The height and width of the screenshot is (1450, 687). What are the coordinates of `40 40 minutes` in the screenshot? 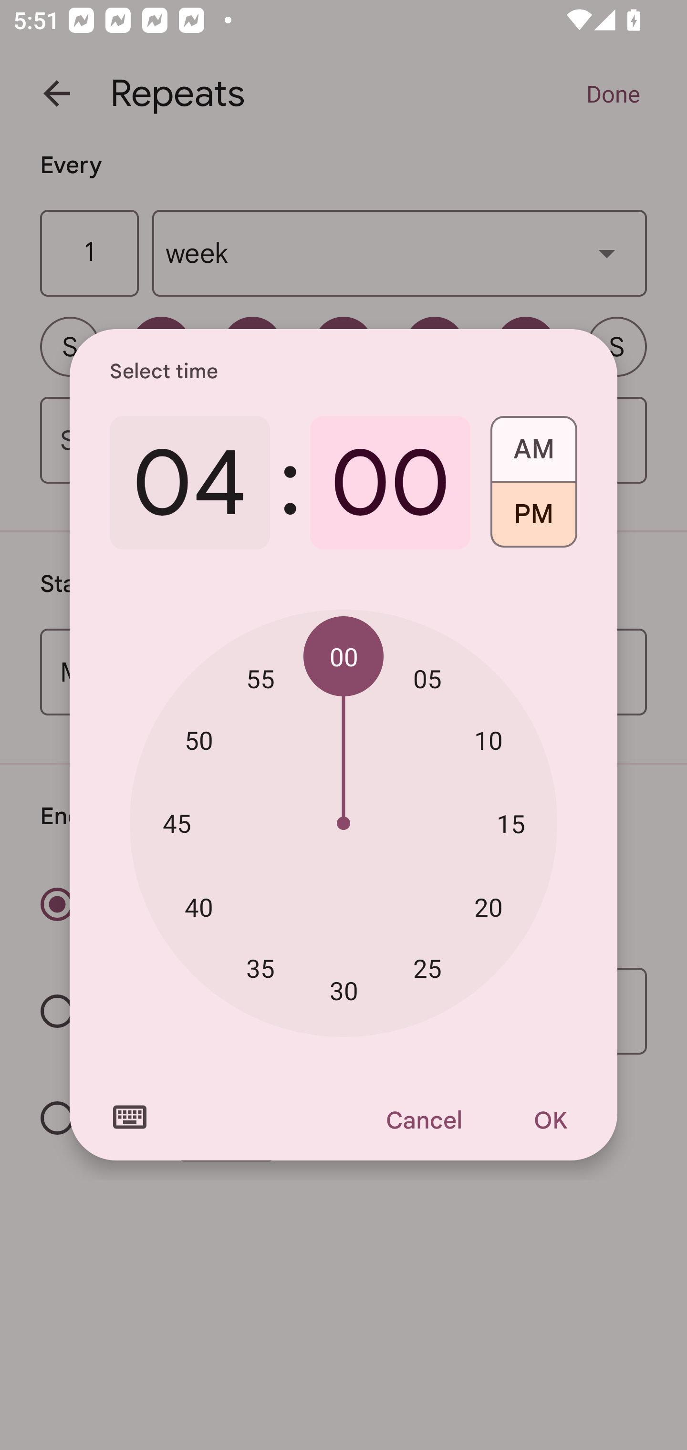 It's located at (198, 907).